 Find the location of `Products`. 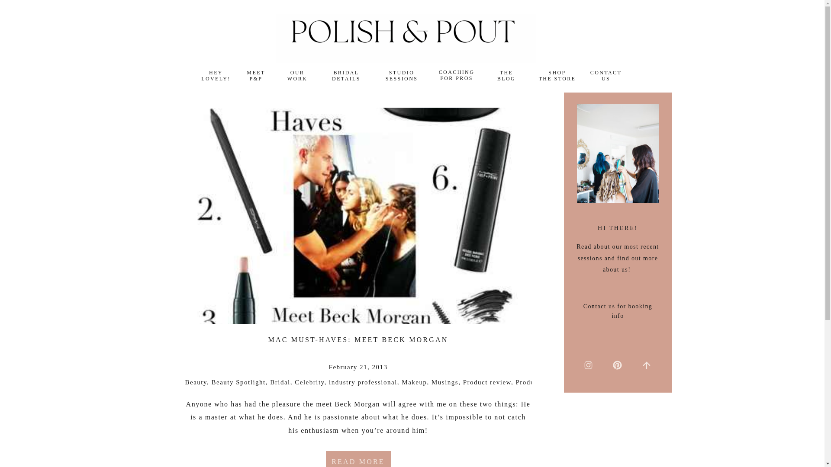

Products is located at coordinates (529, 382).